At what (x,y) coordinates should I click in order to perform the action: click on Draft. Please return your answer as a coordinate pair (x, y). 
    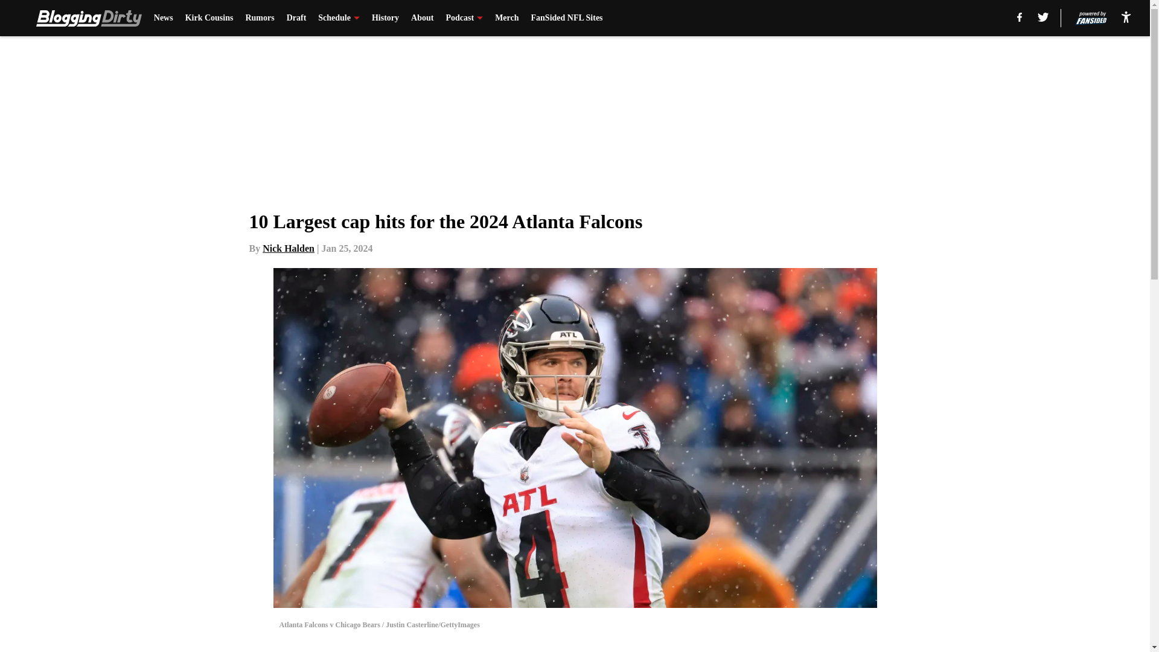
    Looking at the image, I should click on (296, 18).